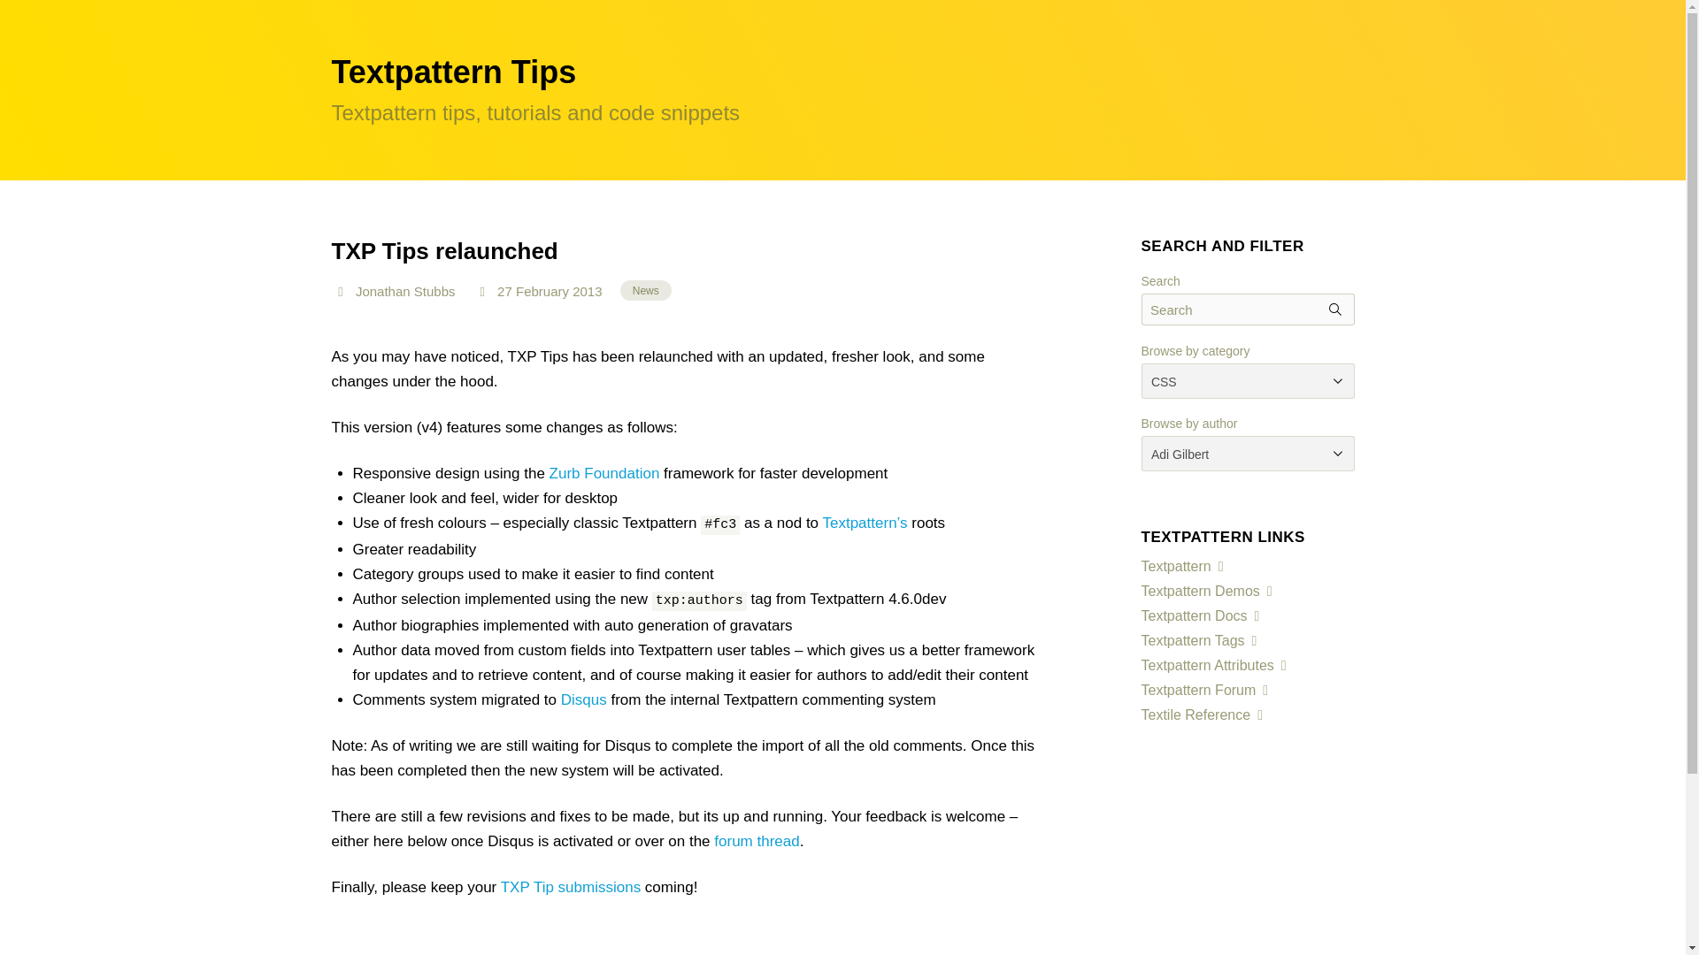 This screenshot has height=955, width=1699. Describe the element at coordinates (1216, 665) in the screenshot. I see `Textpattern tag attributes cross-reference` at that location.